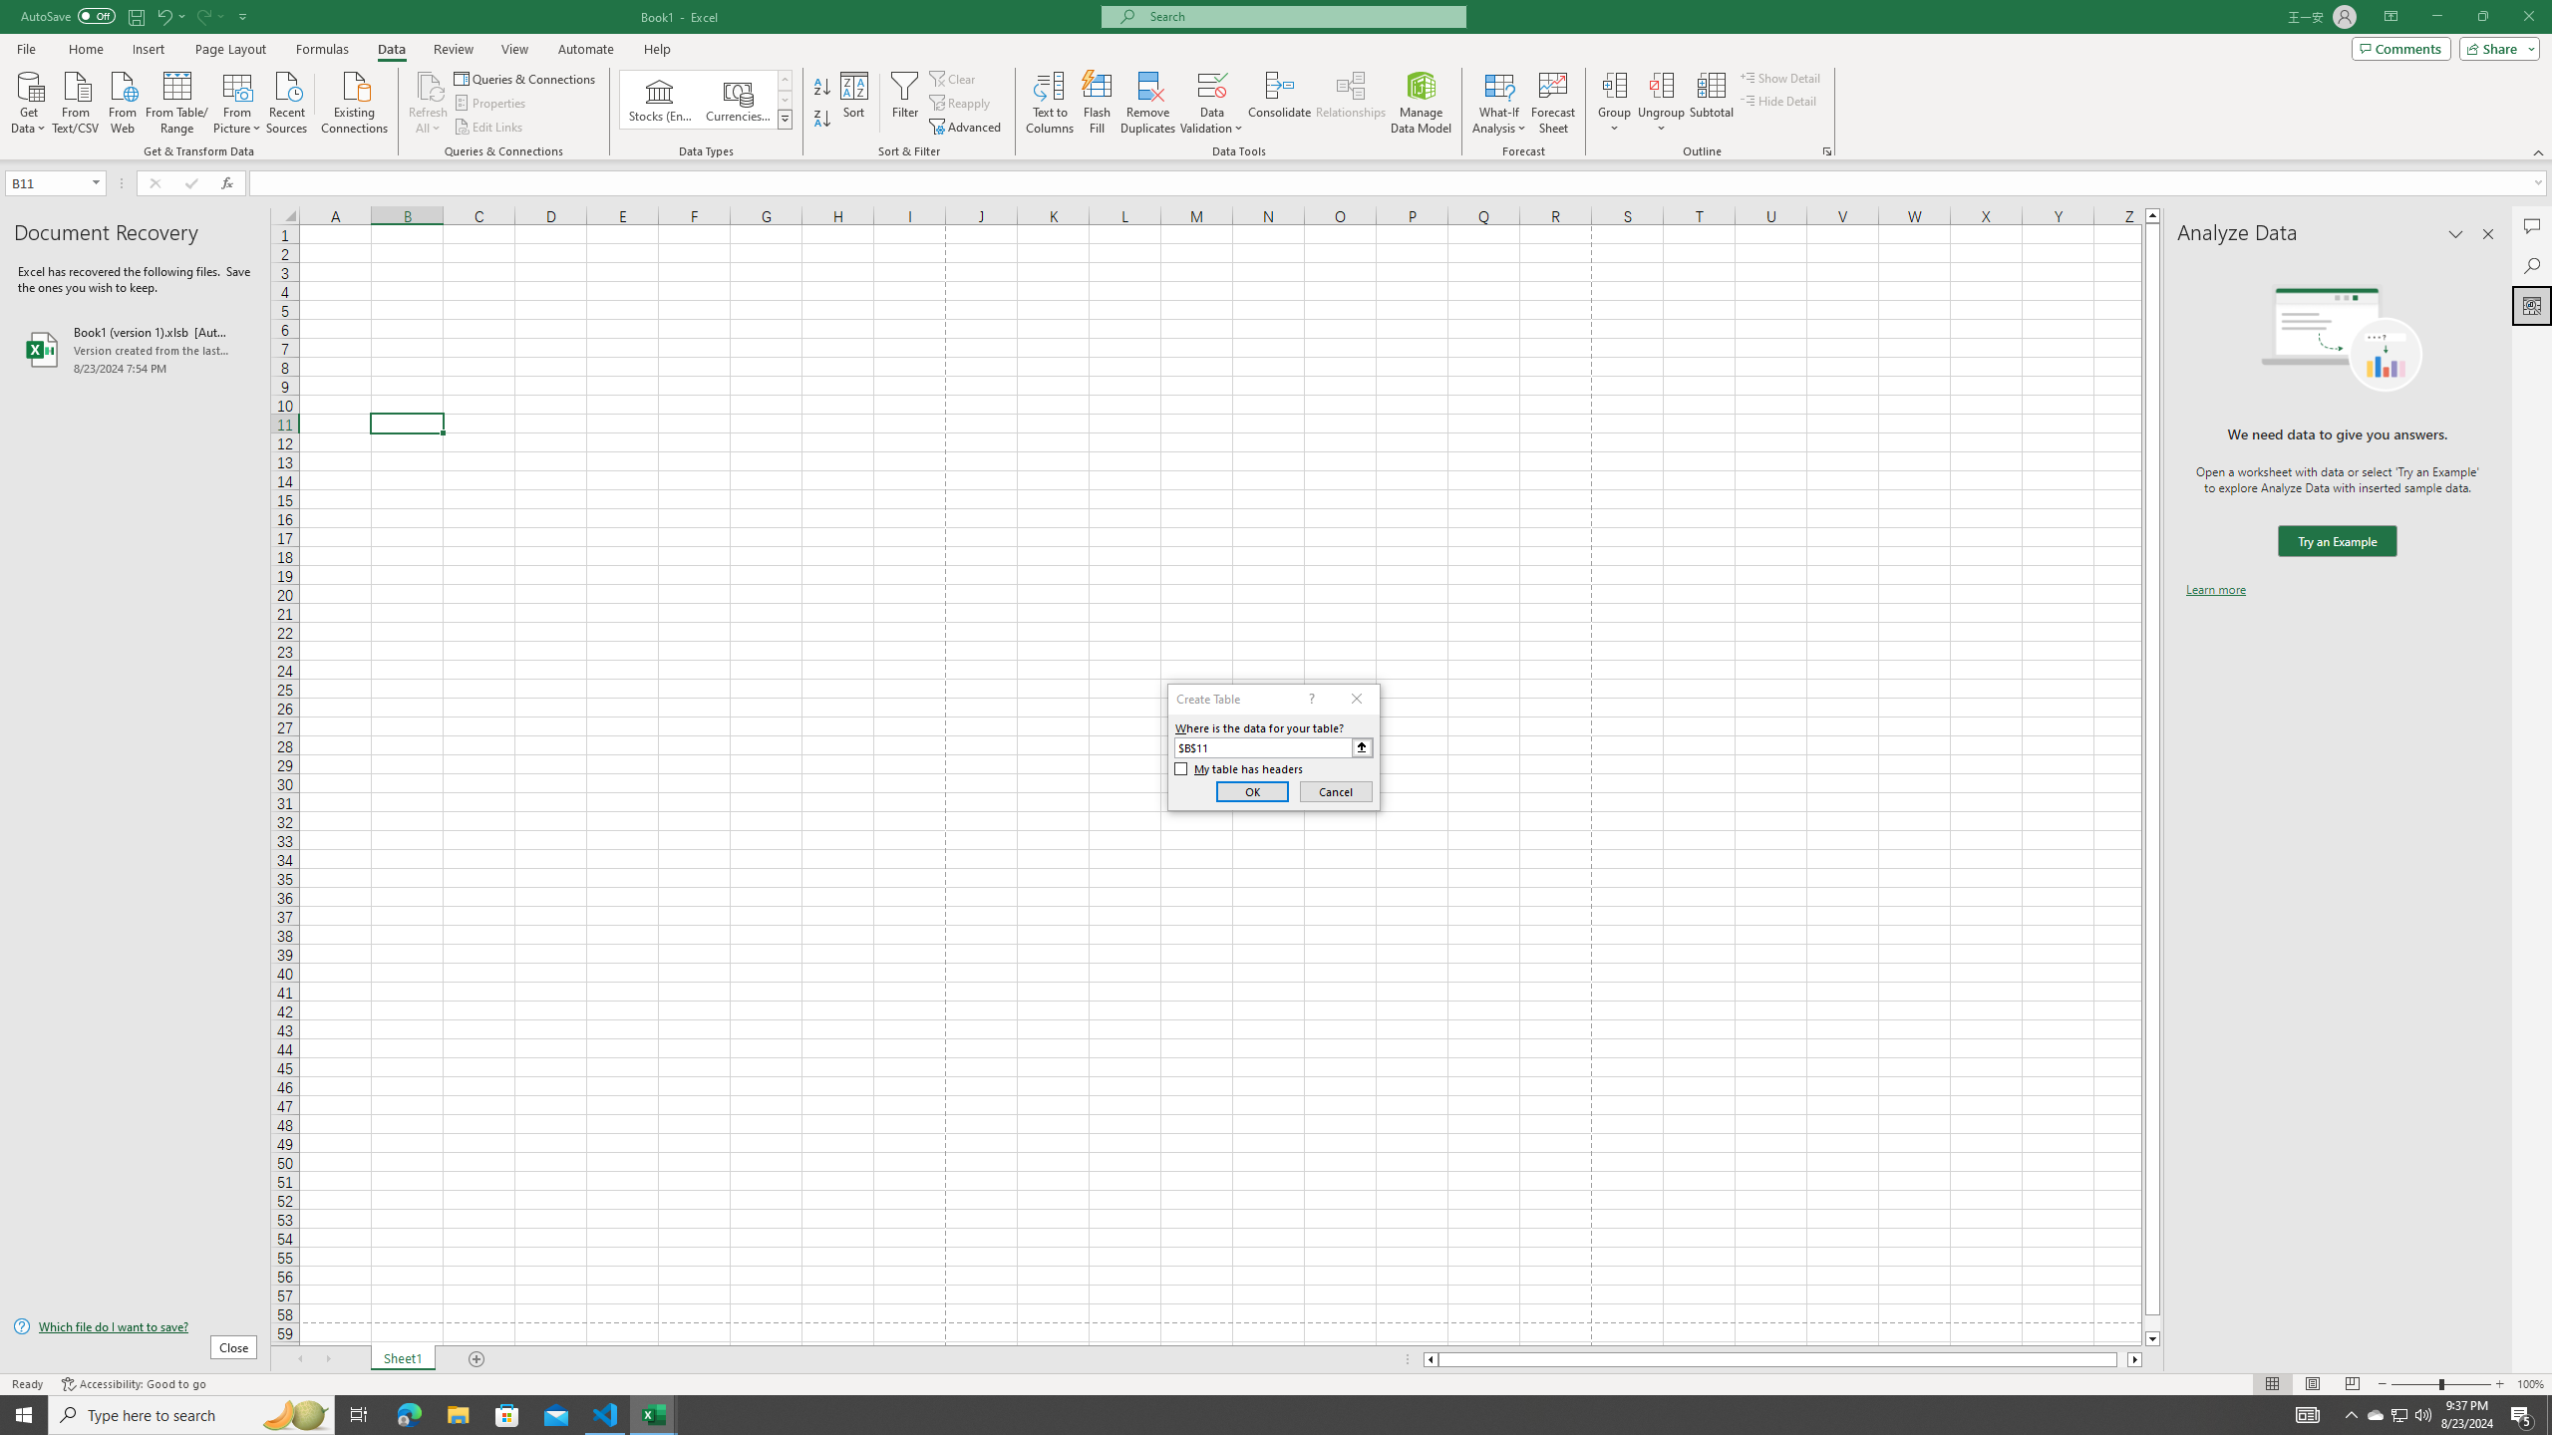 This screenshot has height=1435, width=2552. I want to click on Sort Z to A, so click(823, 120).